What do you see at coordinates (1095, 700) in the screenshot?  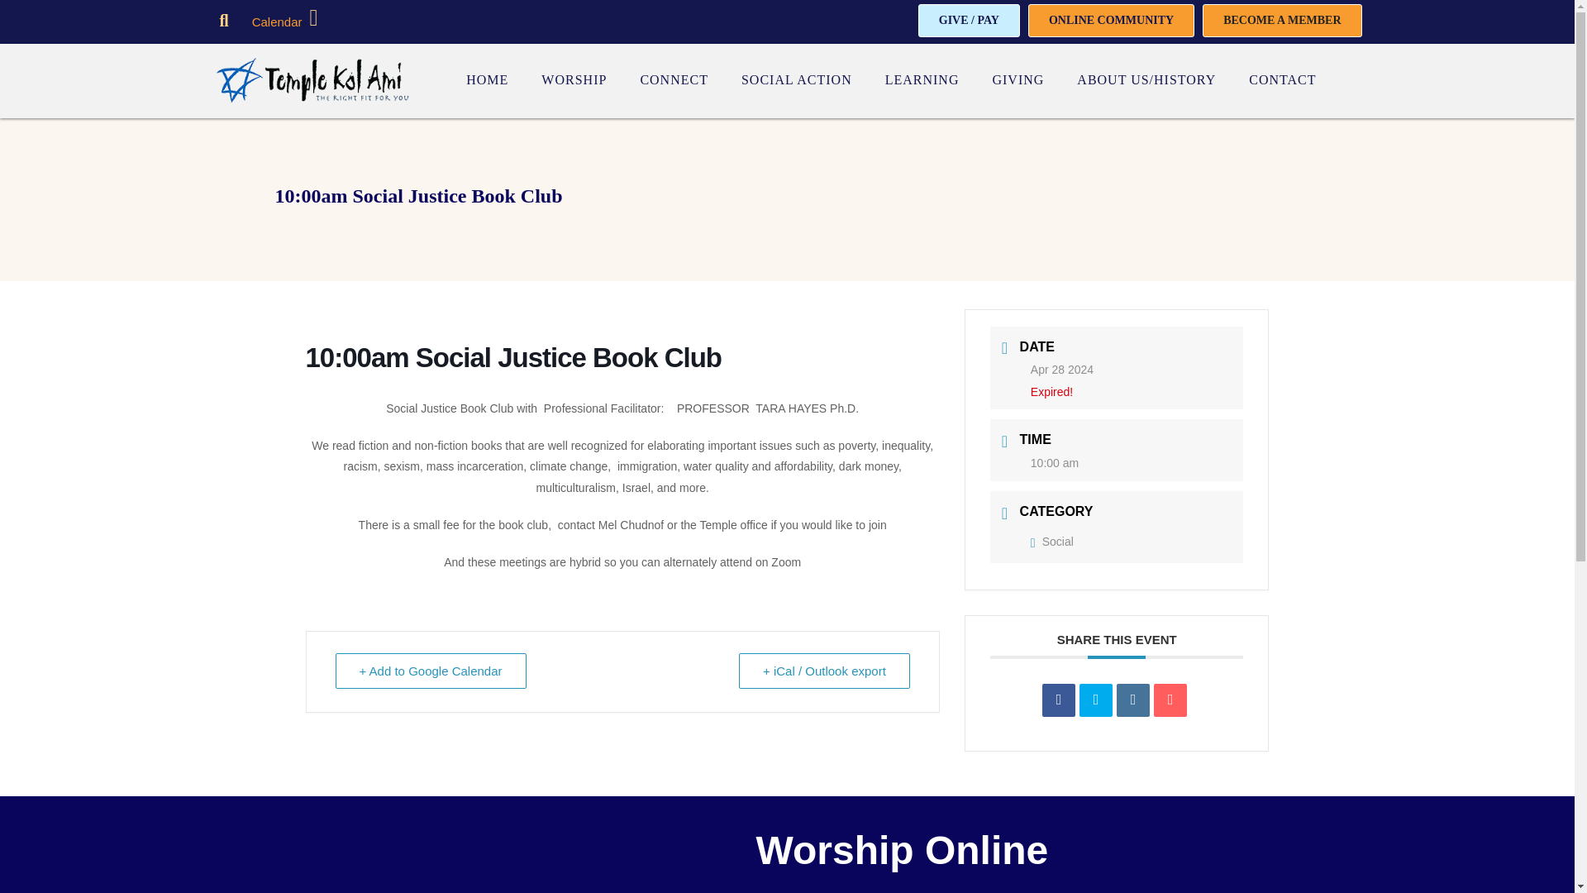 I see `Tweet` at bounding box center [1095, 700].